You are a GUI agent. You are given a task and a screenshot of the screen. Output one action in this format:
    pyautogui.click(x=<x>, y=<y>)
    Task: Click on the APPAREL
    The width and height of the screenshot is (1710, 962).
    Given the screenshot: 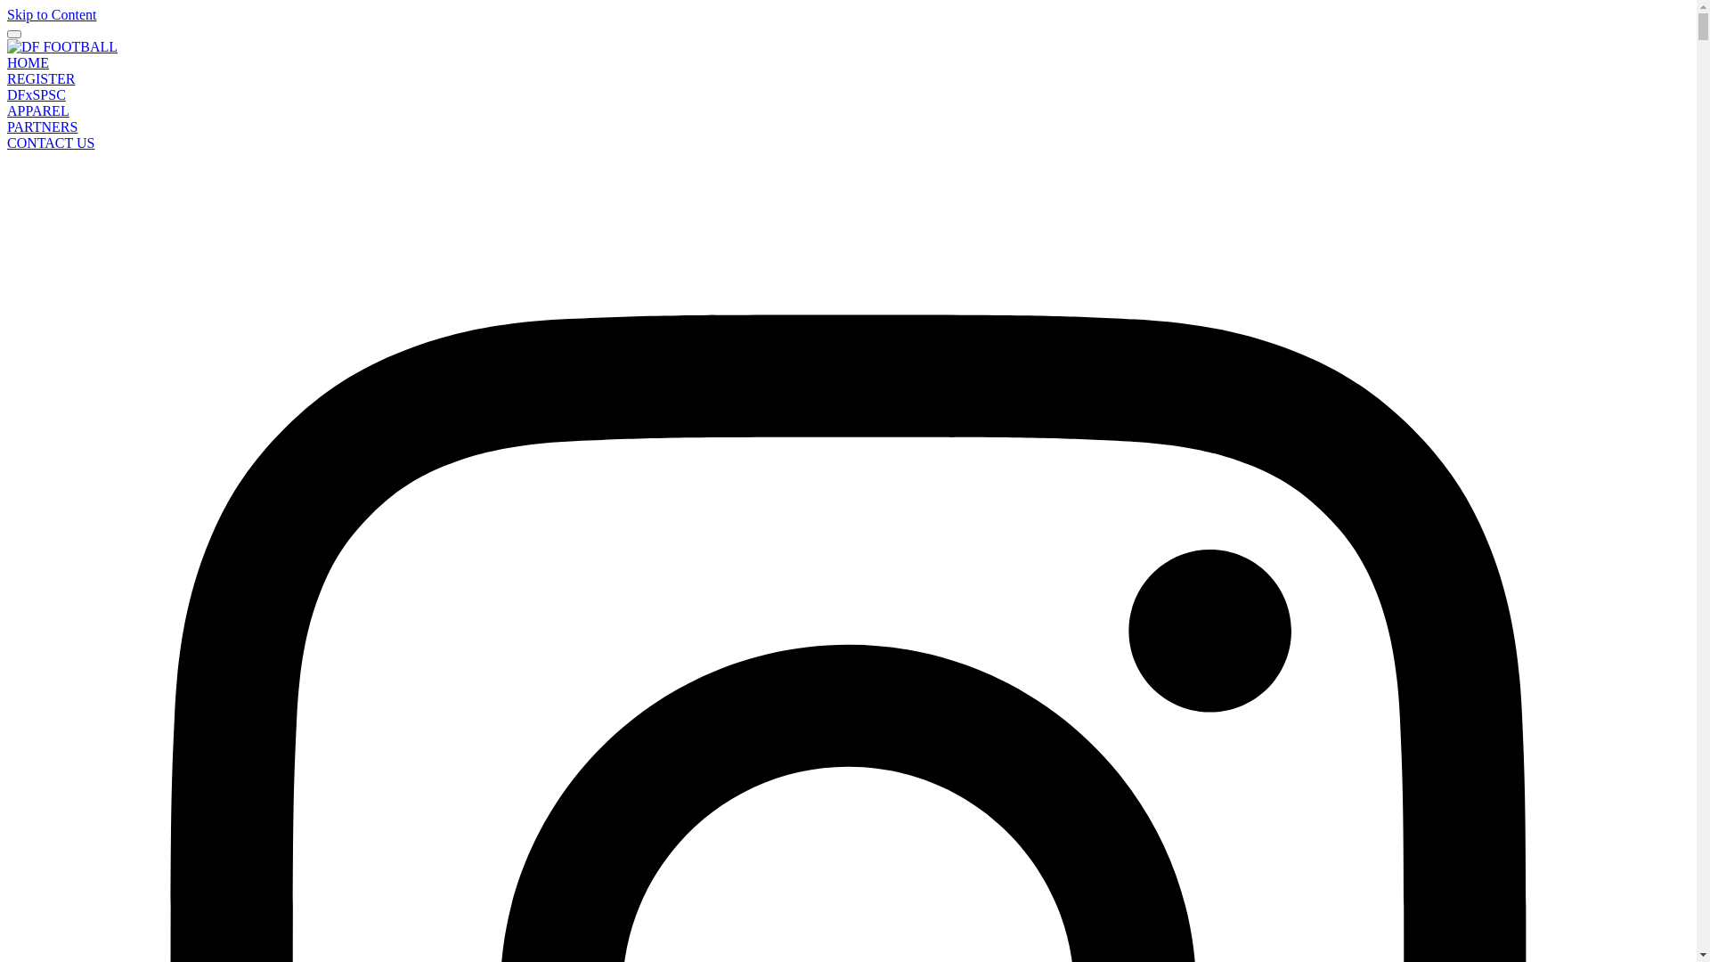 What is the action you would take?
    pyautogui.click(x=38, y=110)
    